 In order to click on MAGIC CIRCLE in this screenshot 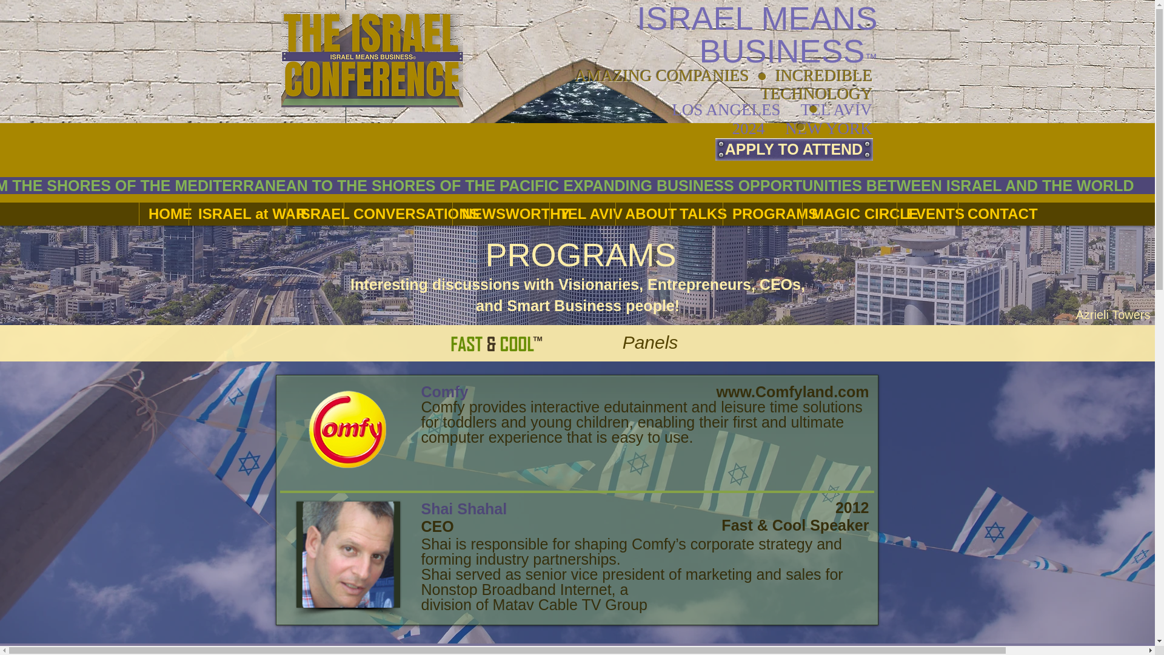, I will do `click(849, 213)`.